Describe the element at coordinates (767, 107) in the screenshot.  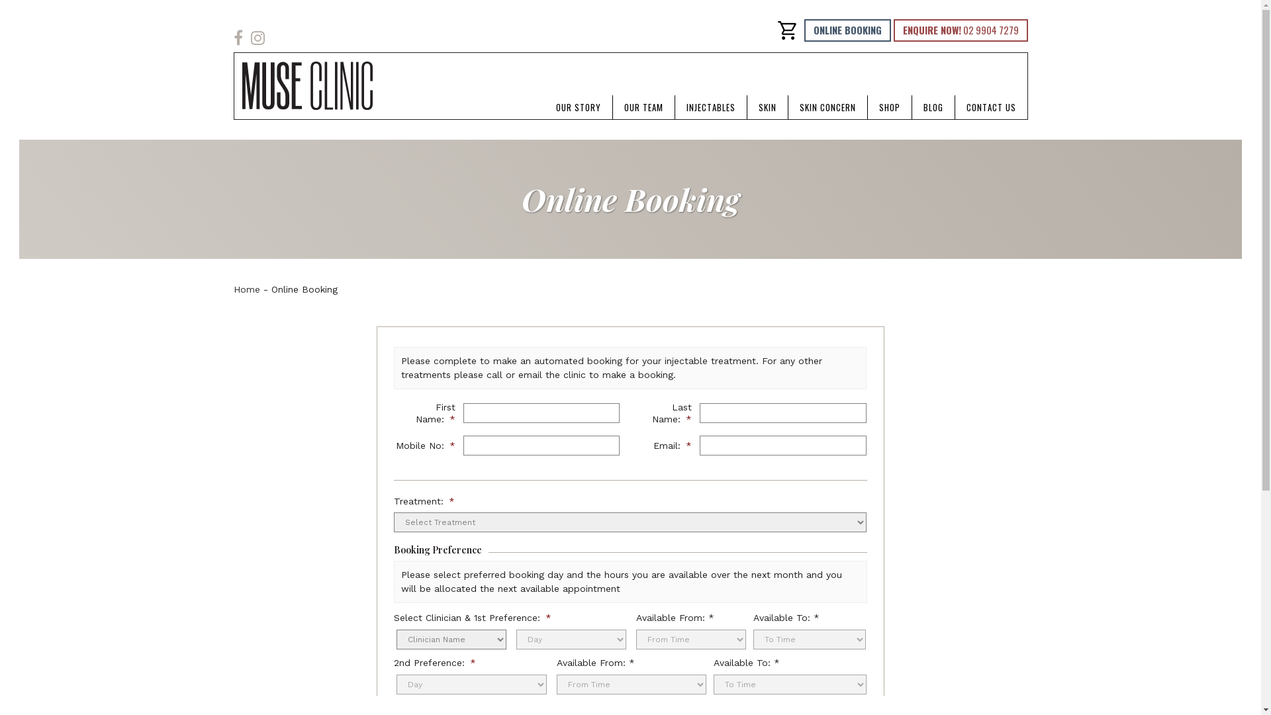
I see `SKIN` at that location.